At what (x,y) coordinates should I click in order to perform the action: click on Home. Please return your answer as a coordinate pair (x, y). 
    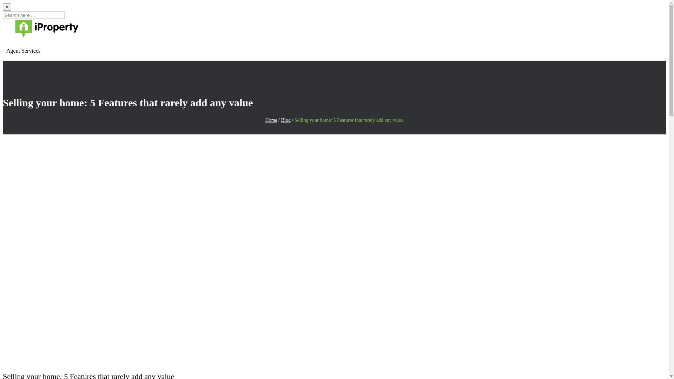
    Looking at the image, I should click on (271, 120).